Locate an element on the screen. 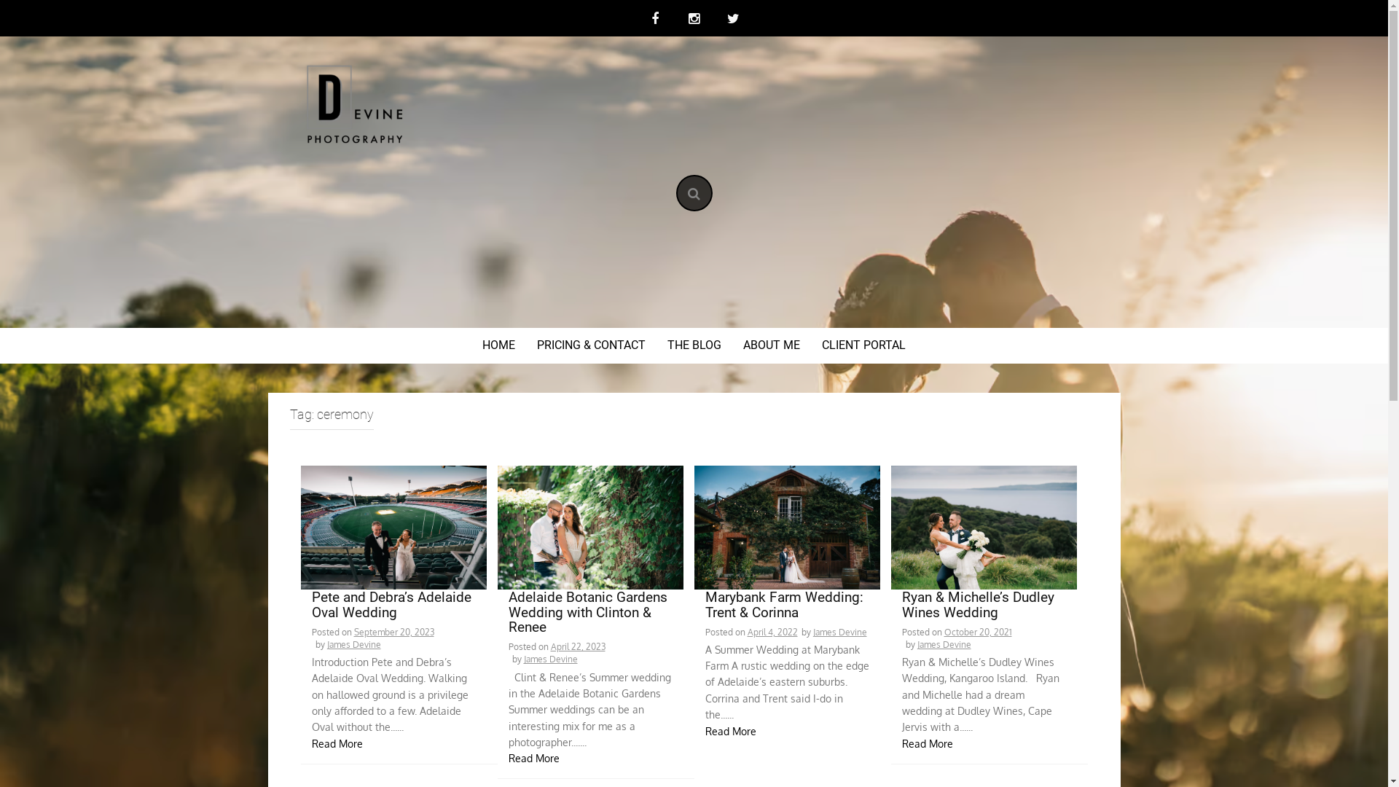 The height and width of the screenshot is (787, 1399). HOME is located at coordinates (498, 345).